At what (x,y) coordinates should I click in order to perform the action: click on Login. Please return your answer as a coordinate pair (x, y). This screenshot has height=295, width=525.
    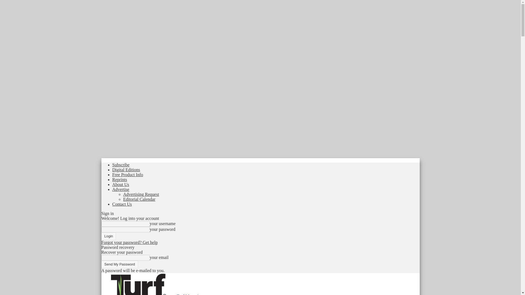
    Looking at the image, I should click on (109, 236).